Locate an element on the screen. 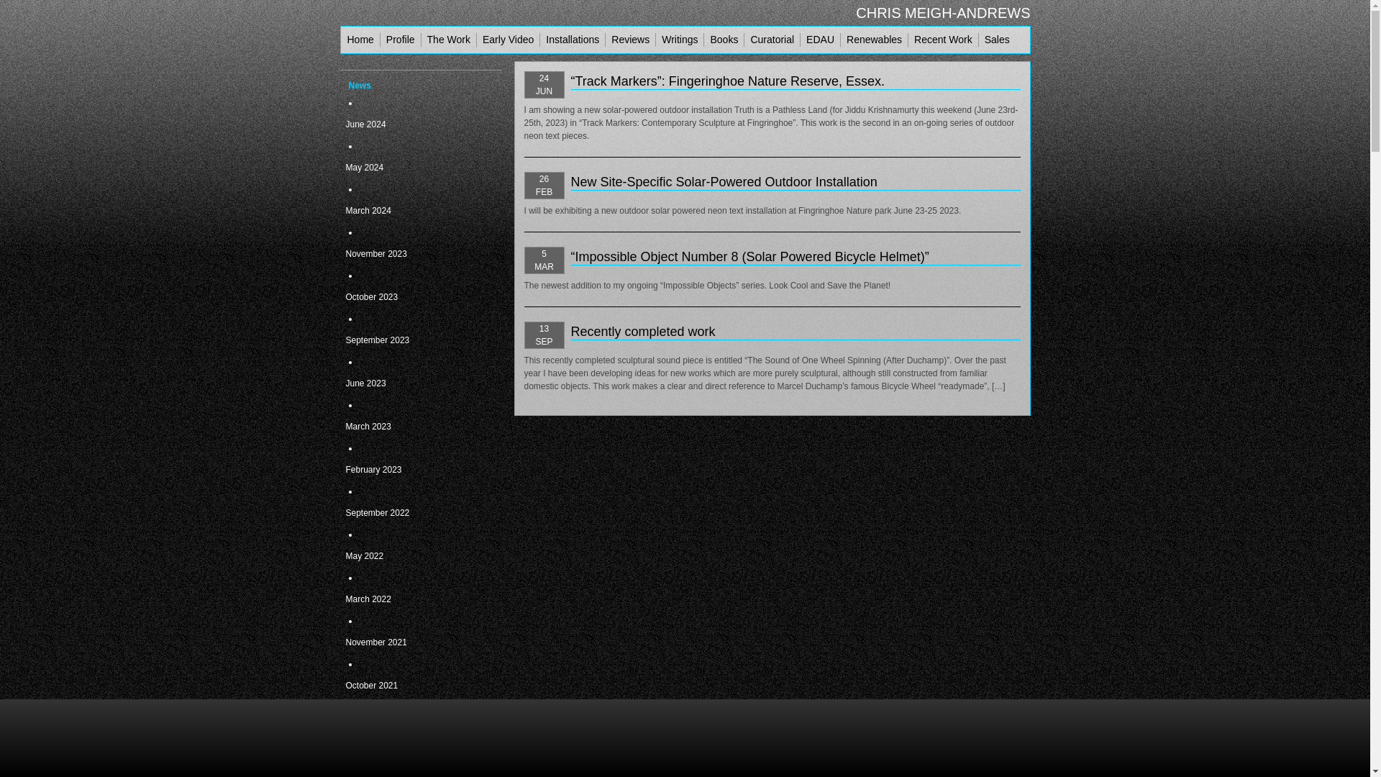 The width and height of the screenshot is (1381, 777). Books is located at coordinates (724, 40).